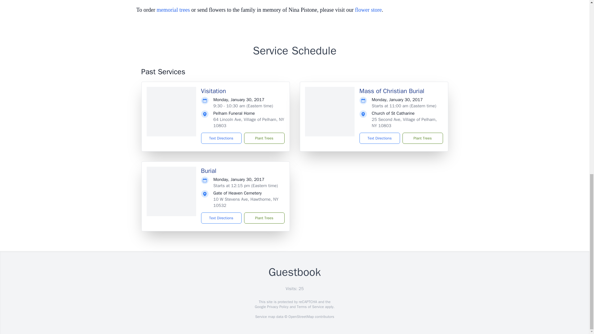 Image resolution: width=594 pixels, height=334 pixels. Describe the element at coordinates (379, 138) in the screenshot. I see `Text Directions` at that location.